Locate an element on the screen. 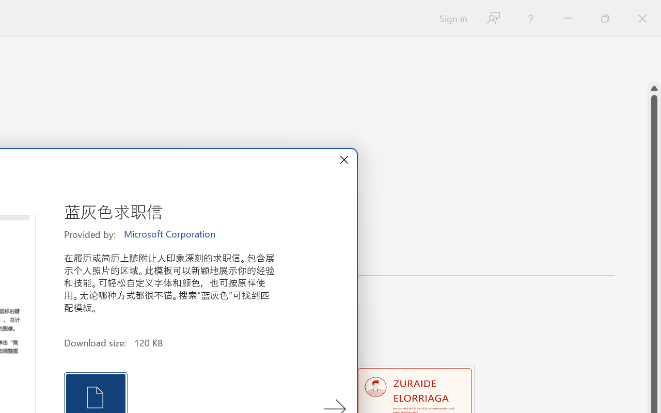 The height and width of the screenshot is (413, 661). Line up is located at coordinates (654, 88).